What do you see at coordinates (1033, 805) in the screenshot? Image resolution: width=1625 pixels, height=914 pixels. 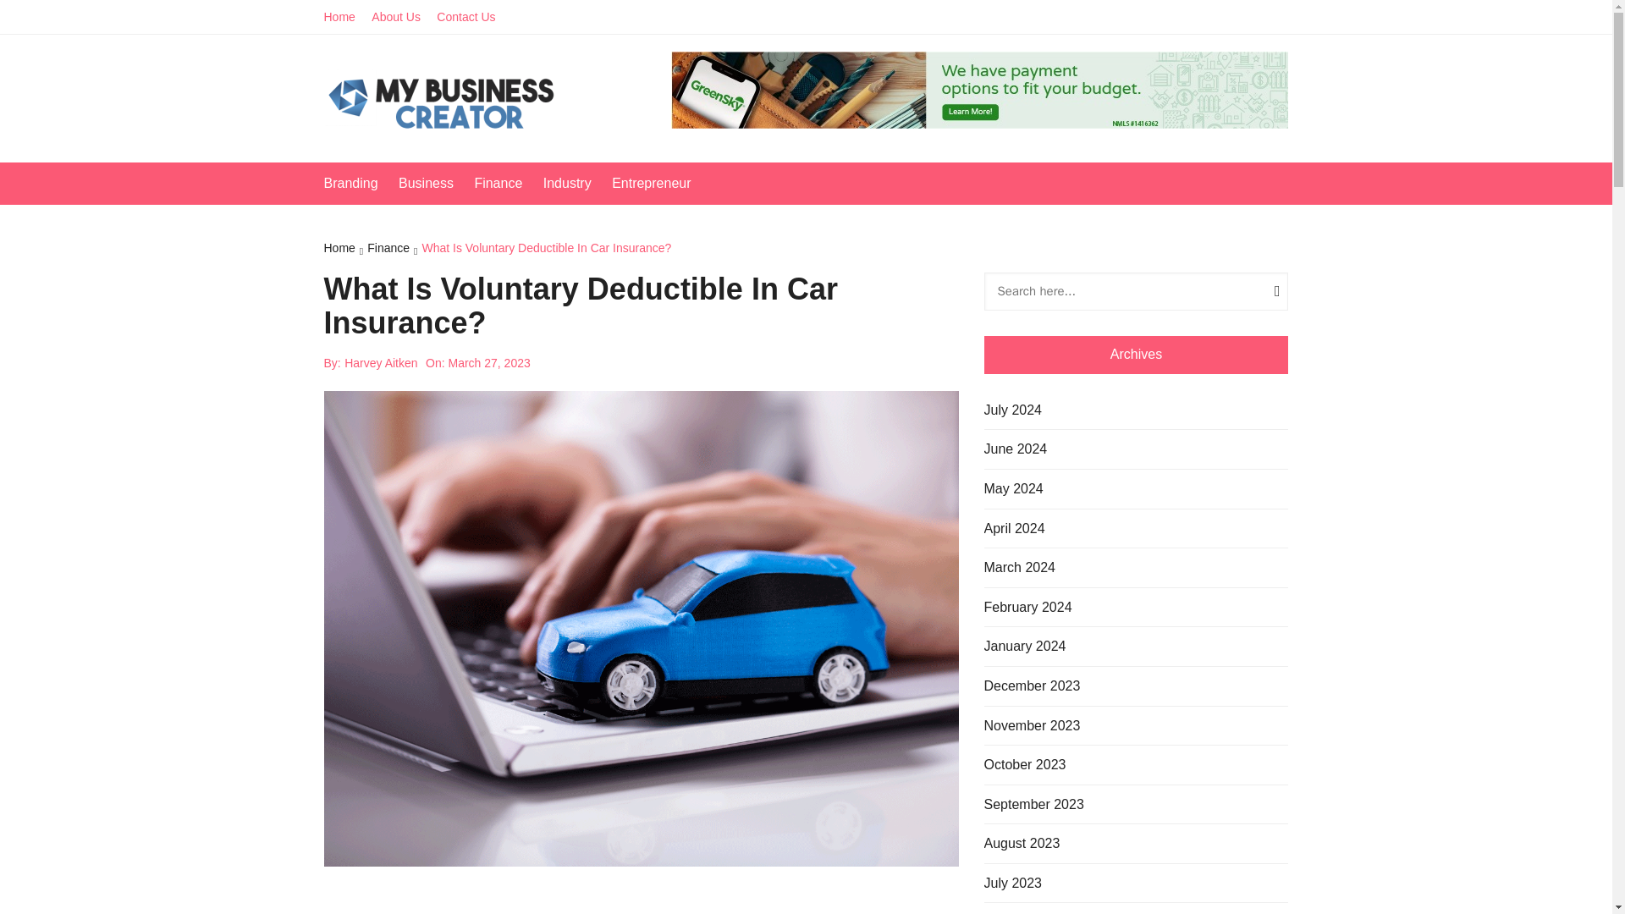 I see `September 2023` at bounding box center [1033, 805].